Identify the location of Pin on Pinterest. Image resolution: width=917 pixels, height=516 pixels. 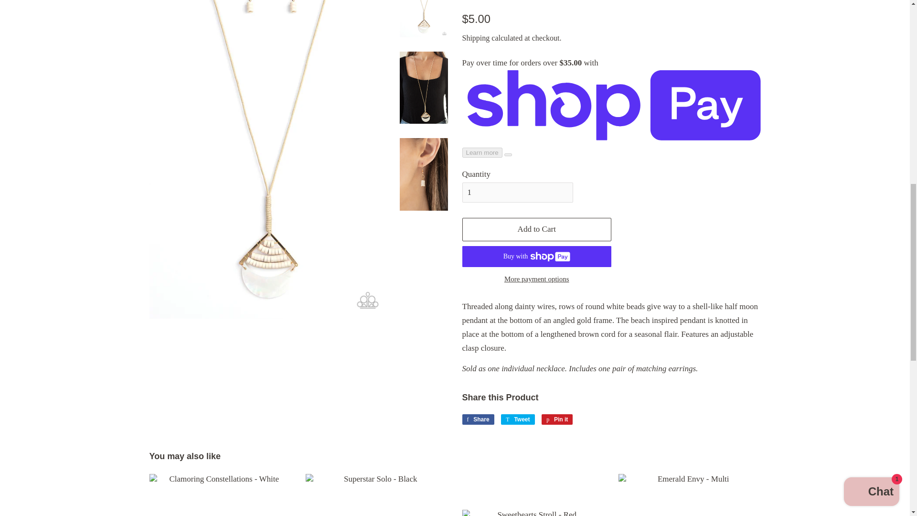
(557, 419).